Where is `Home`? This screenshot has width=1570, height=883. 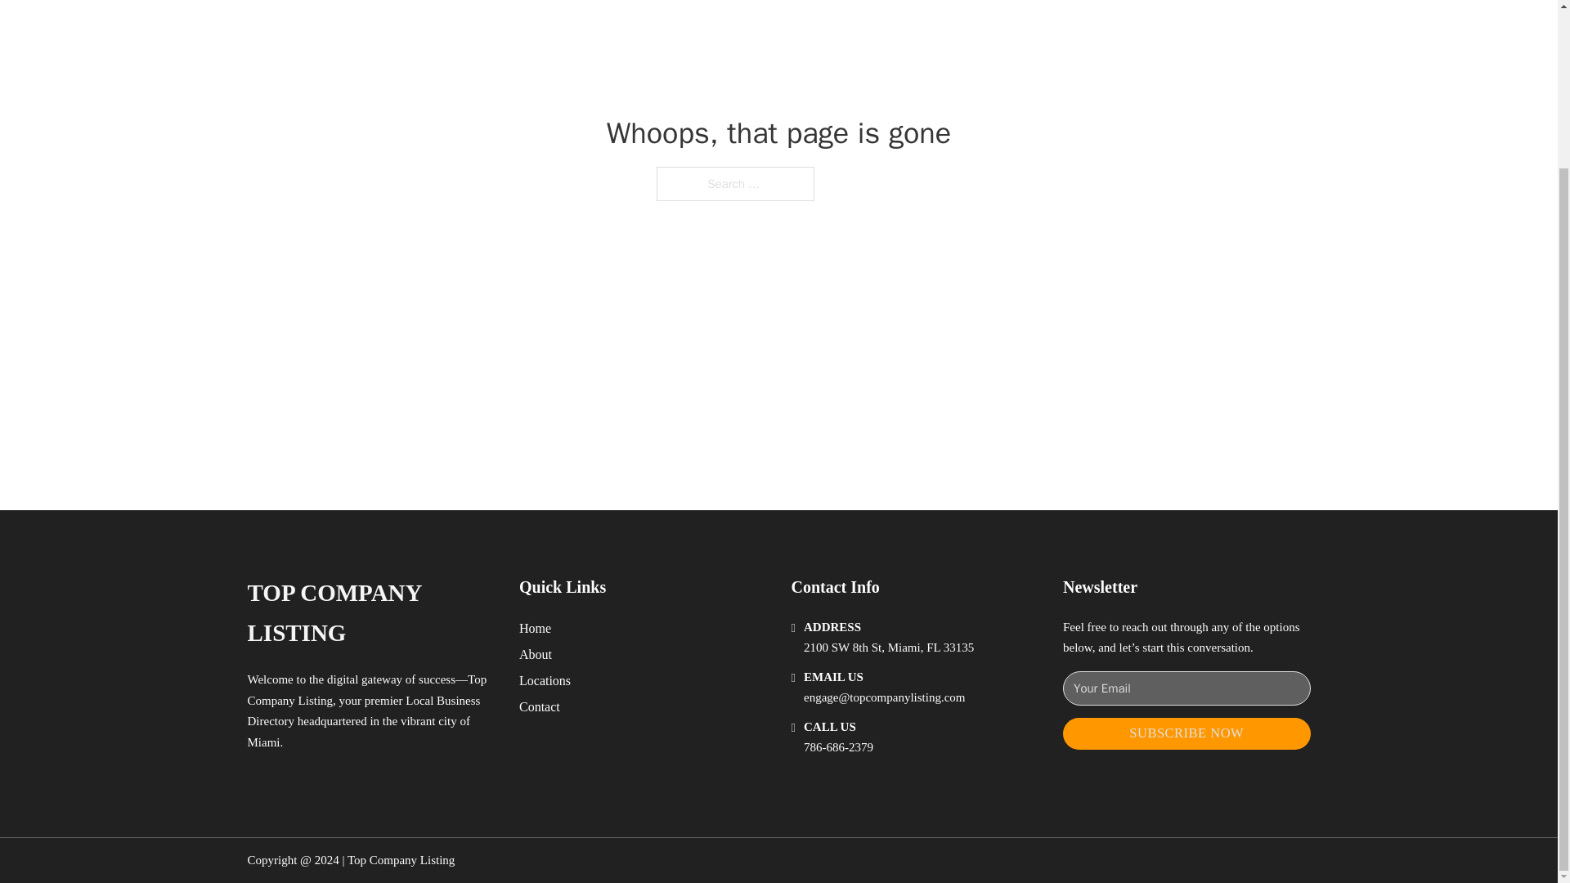
Home is located at coordinates (535, 628).